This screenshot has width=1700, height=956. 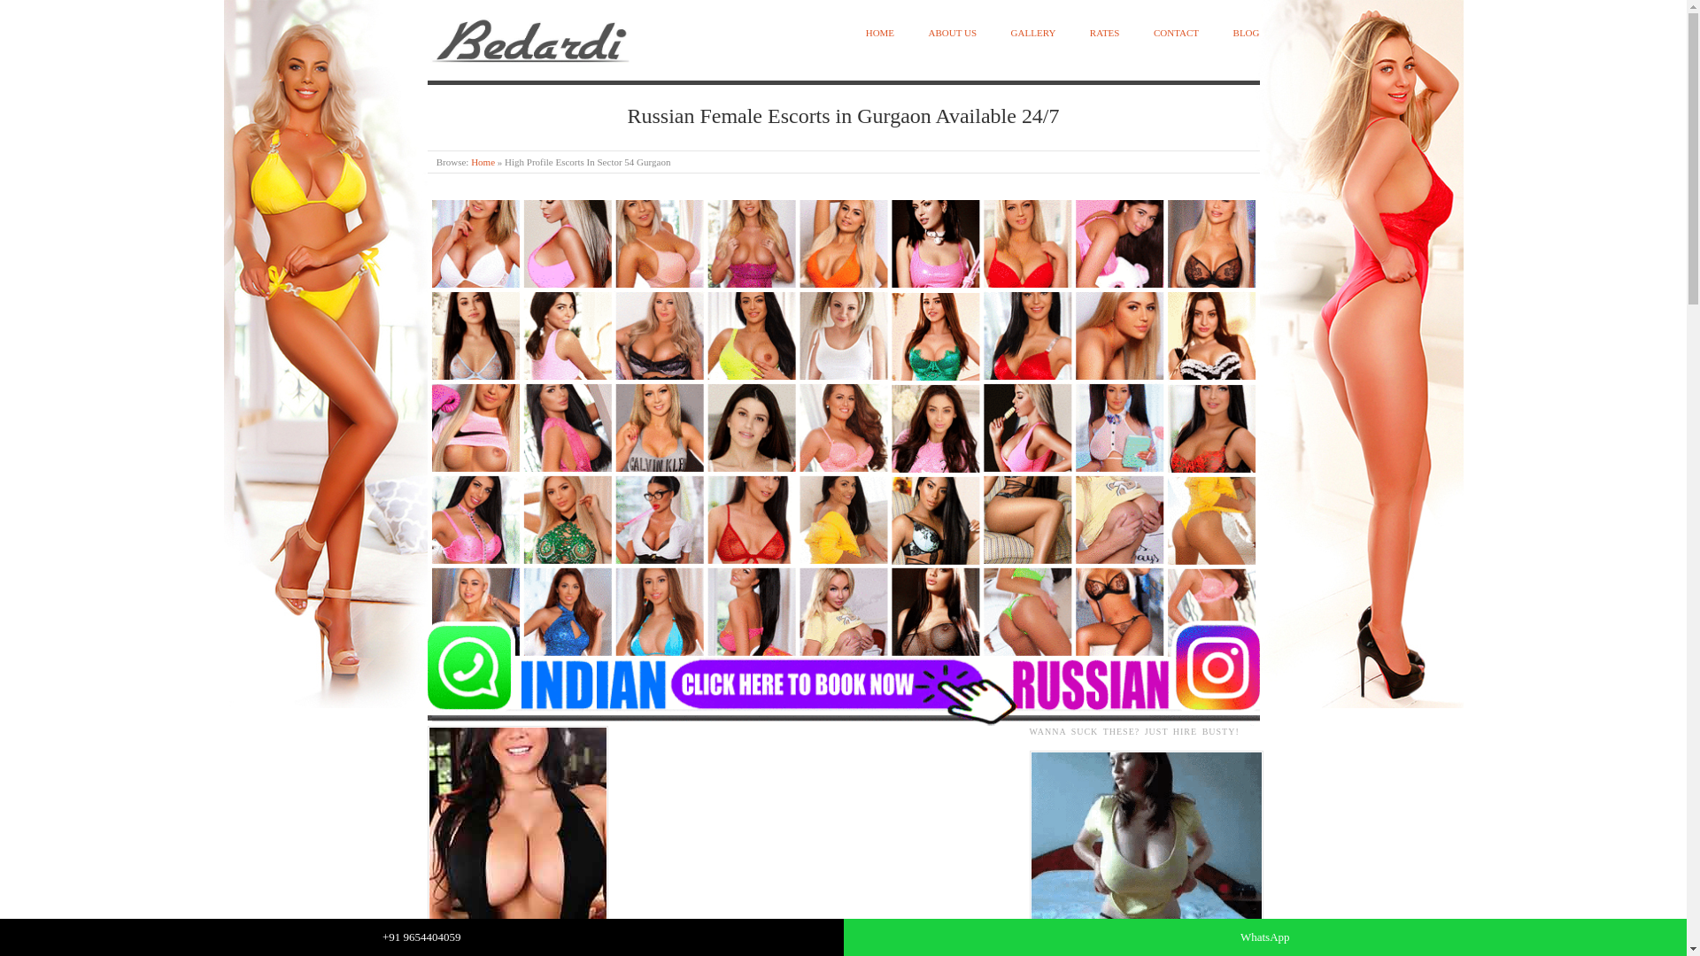 I want to click on HOME, so click(x=879, y=34).